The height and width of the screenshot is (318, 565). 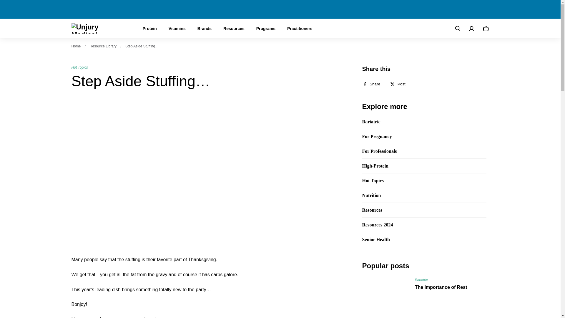 What do you see at coordinates (471, 29) in the screenshot?
I see `Account` at bounding box center [471, 29].